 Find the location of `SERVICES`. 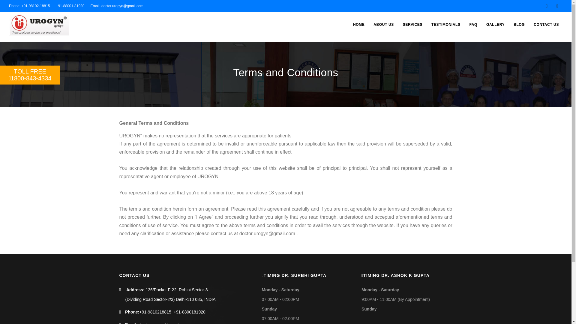

SERVICES is located at coordinates (412, 25).